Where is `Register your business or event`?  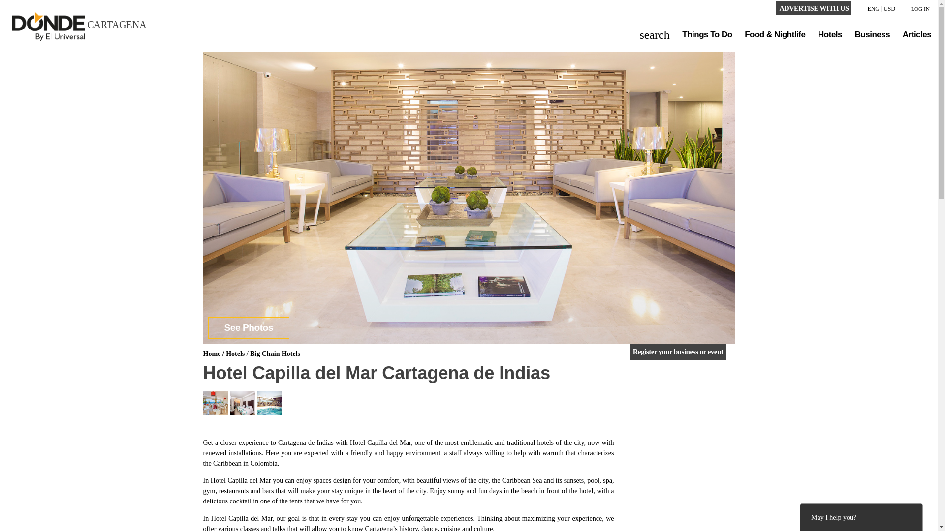 Register your business or event is located at coordinates (678, 352).